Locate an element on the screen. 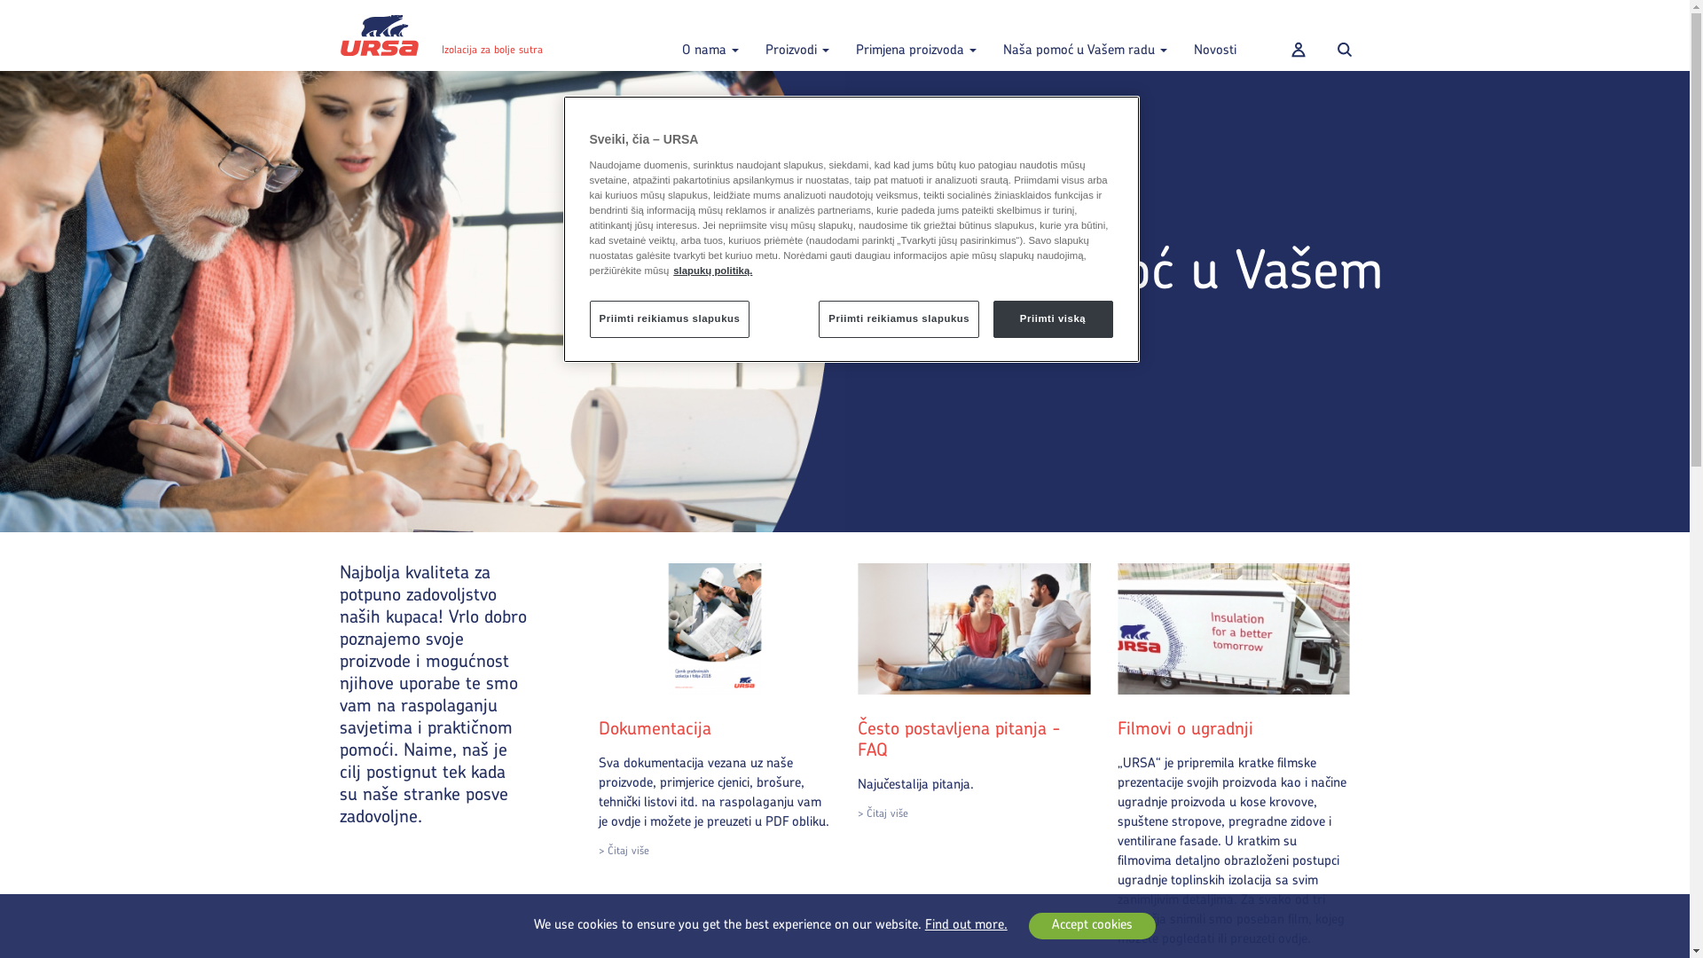  Priimti reikiamus slapukus is located at coordinates (669, 319).